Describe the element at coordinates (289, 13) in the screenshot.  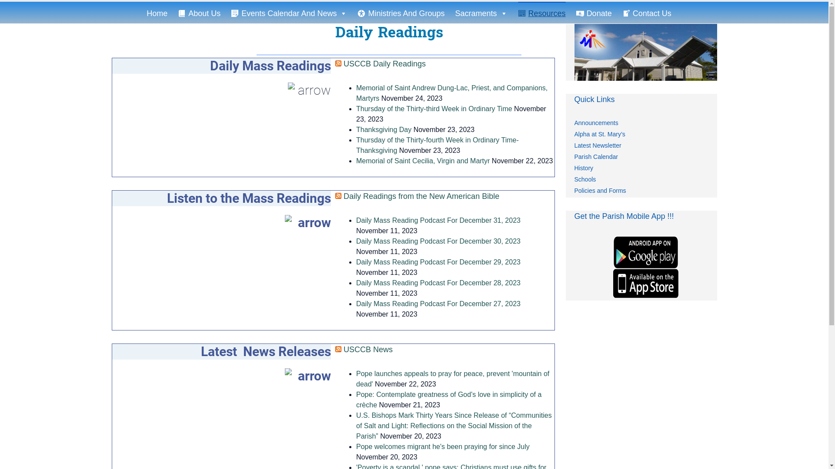
I see `Events Calendar And News` at that location.